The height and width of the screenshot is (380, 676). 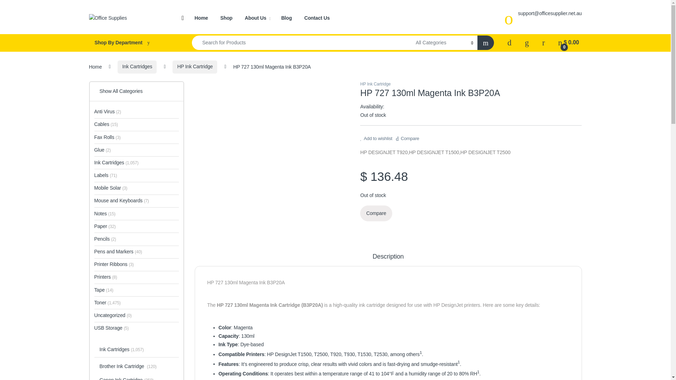 I want to click on Ink Cartridges, so click(x=137, y=67).